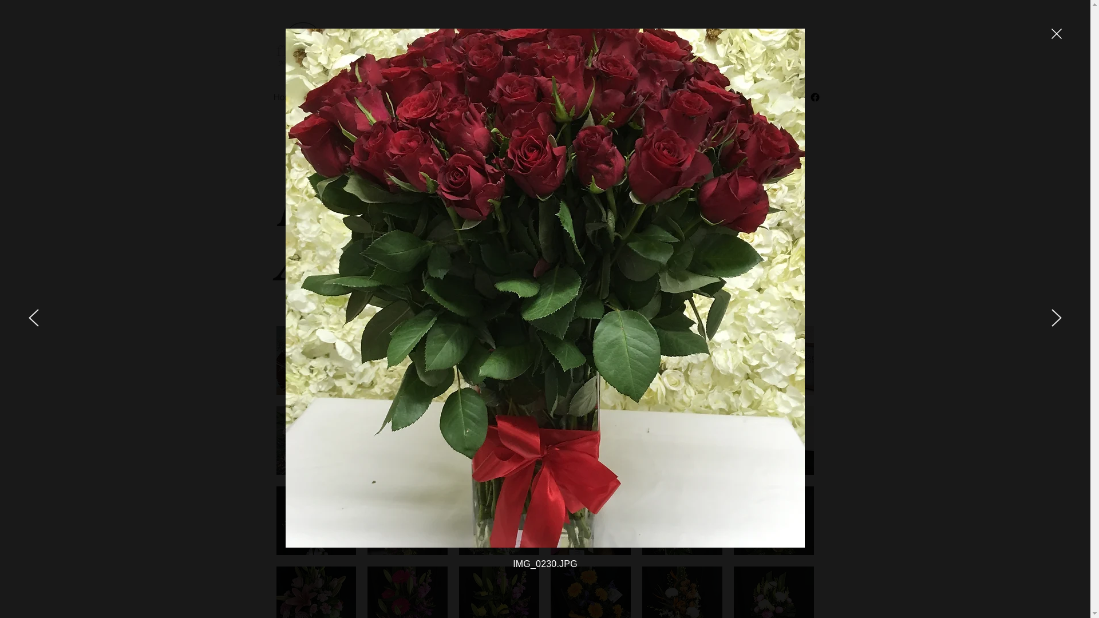  I want to click on Florist, so click(566, 97).